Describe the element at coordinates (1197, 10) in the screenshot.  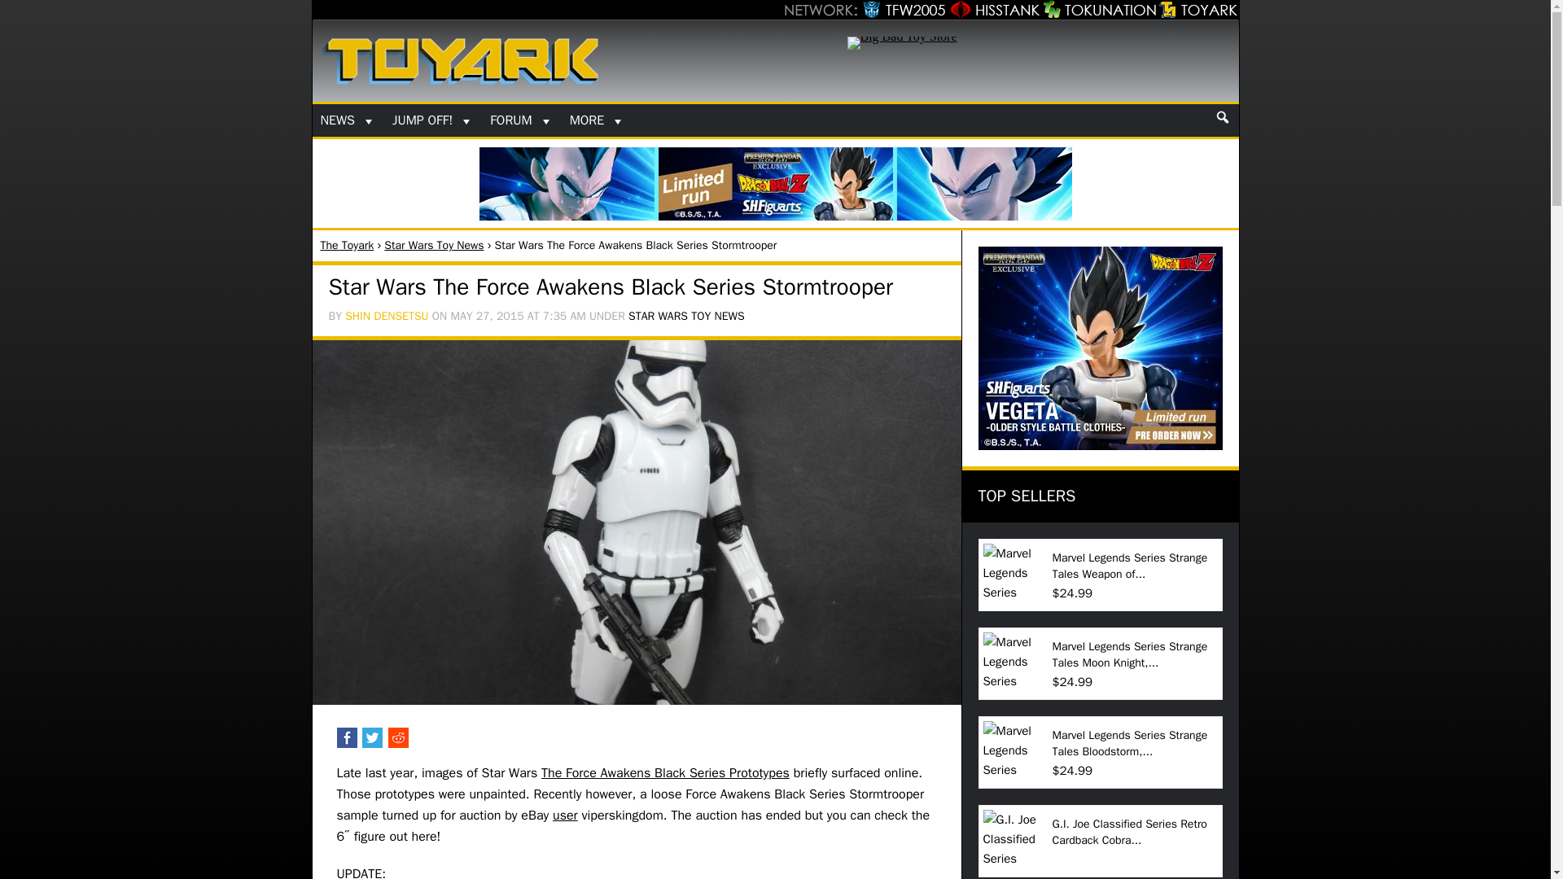
I see `Visit Toyark.com for Action Figures and Toys` at that location.